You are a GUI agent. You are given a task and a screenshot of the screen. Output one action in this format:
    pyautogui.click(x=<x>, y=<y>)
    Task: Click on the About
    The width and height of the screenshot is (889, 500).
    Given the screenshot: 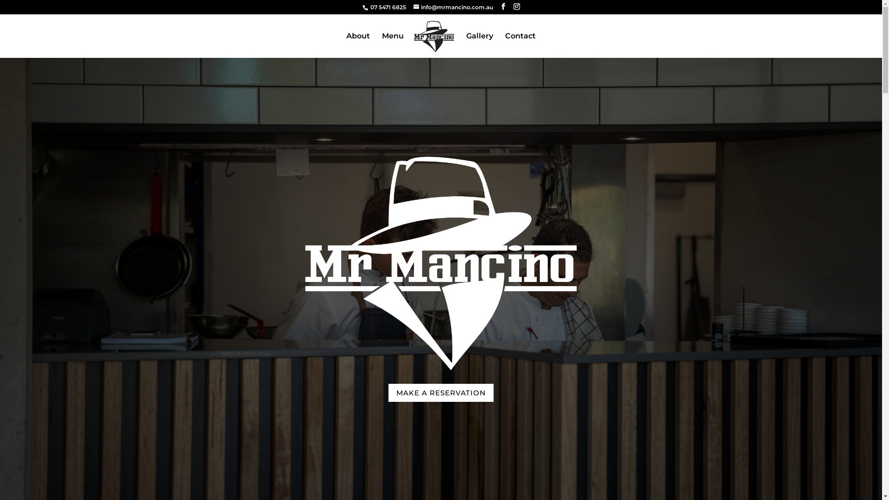 What is the action you would take?
    pyautogui.click(x=358, y=45)
    